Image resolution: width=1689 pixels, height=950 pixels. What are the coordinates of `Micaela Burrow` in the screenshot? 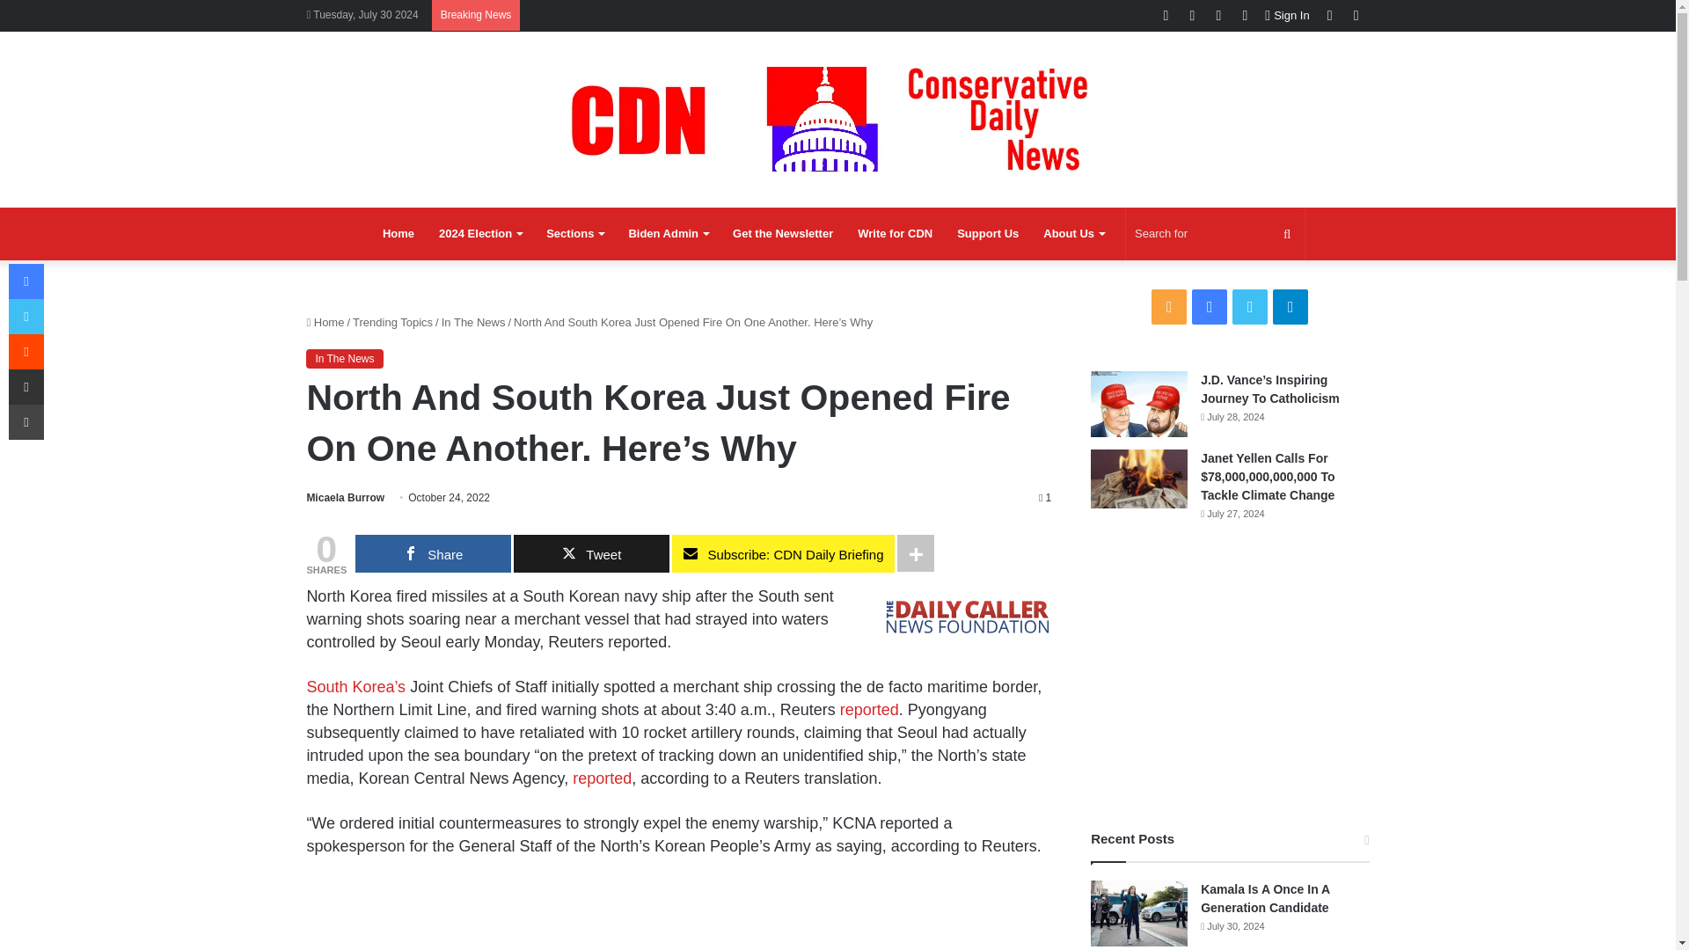 It's located at (345, 498).